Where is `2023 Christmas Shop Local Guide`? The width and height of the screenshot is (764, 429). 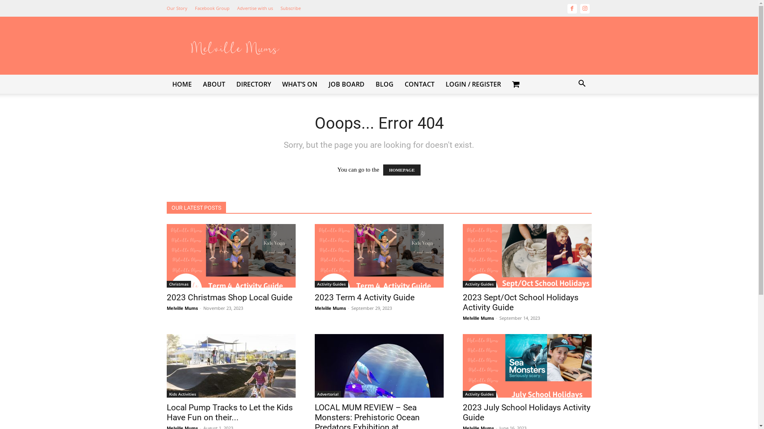
2023 Christmas Shop Local Guide is located at coordinates (231, 256).